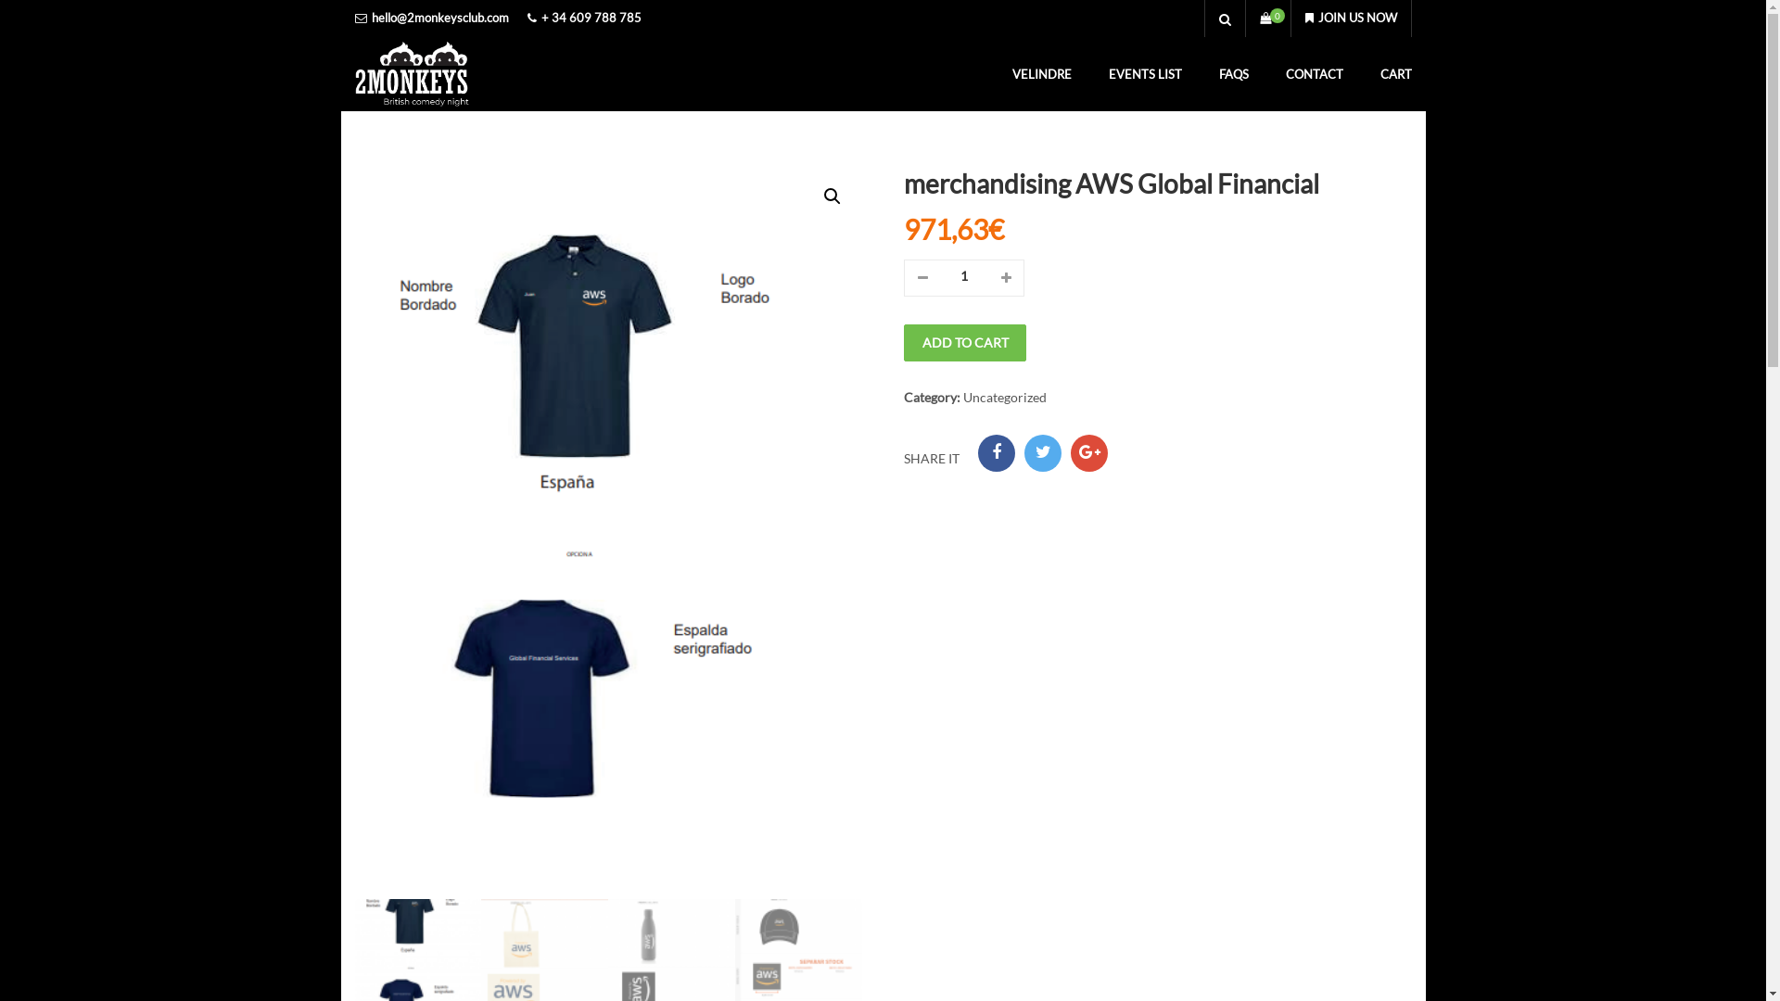 Image resolution: width=1780 pixels, height=1001 pixels. What do you see at coordinates (1043, 452) in the screenshot?
I see `Twitter` at bounding box center [1043, 452].